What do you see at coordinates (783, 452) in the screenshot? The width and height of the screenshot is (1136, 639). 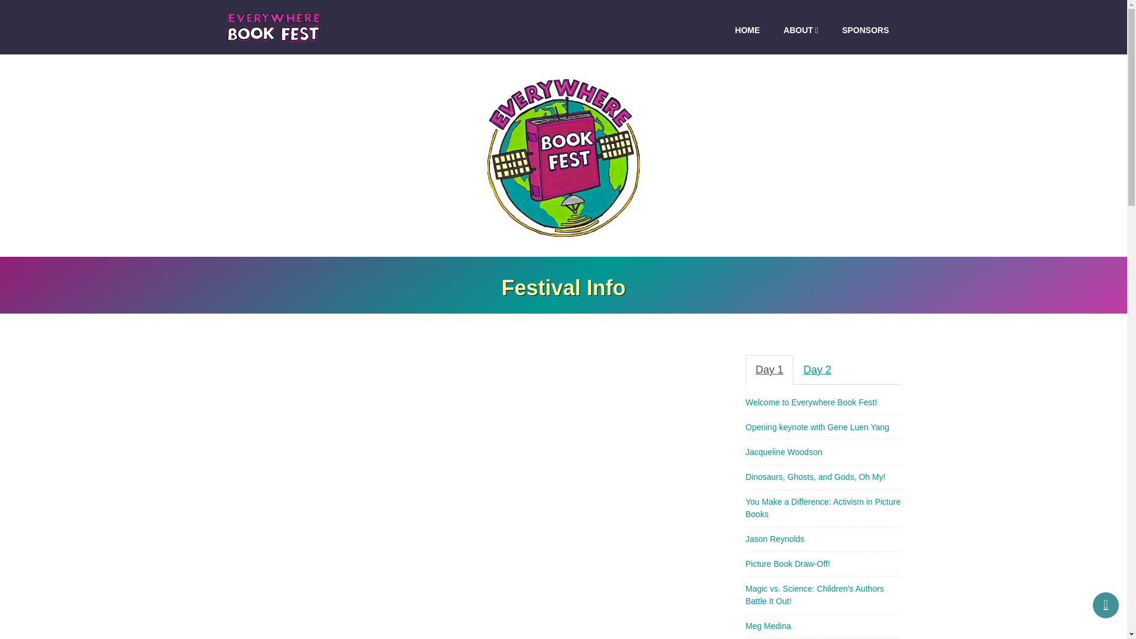 I see `Jacqueline Woodson` at bounding box center [783, 452].